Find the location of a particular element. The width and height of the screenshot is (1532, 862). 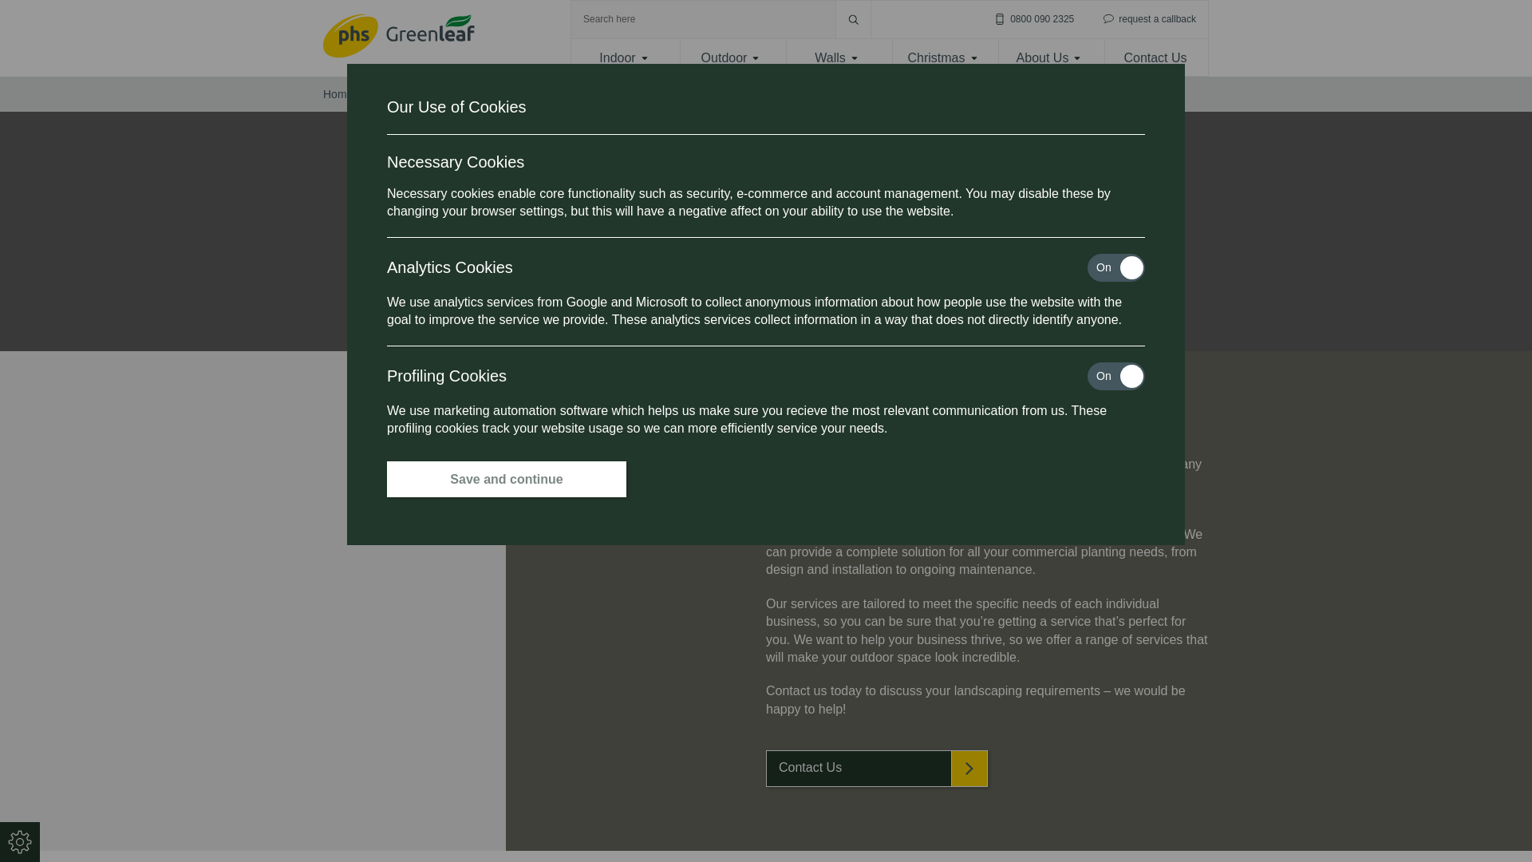

Walls is located at coordinates (836, 57).